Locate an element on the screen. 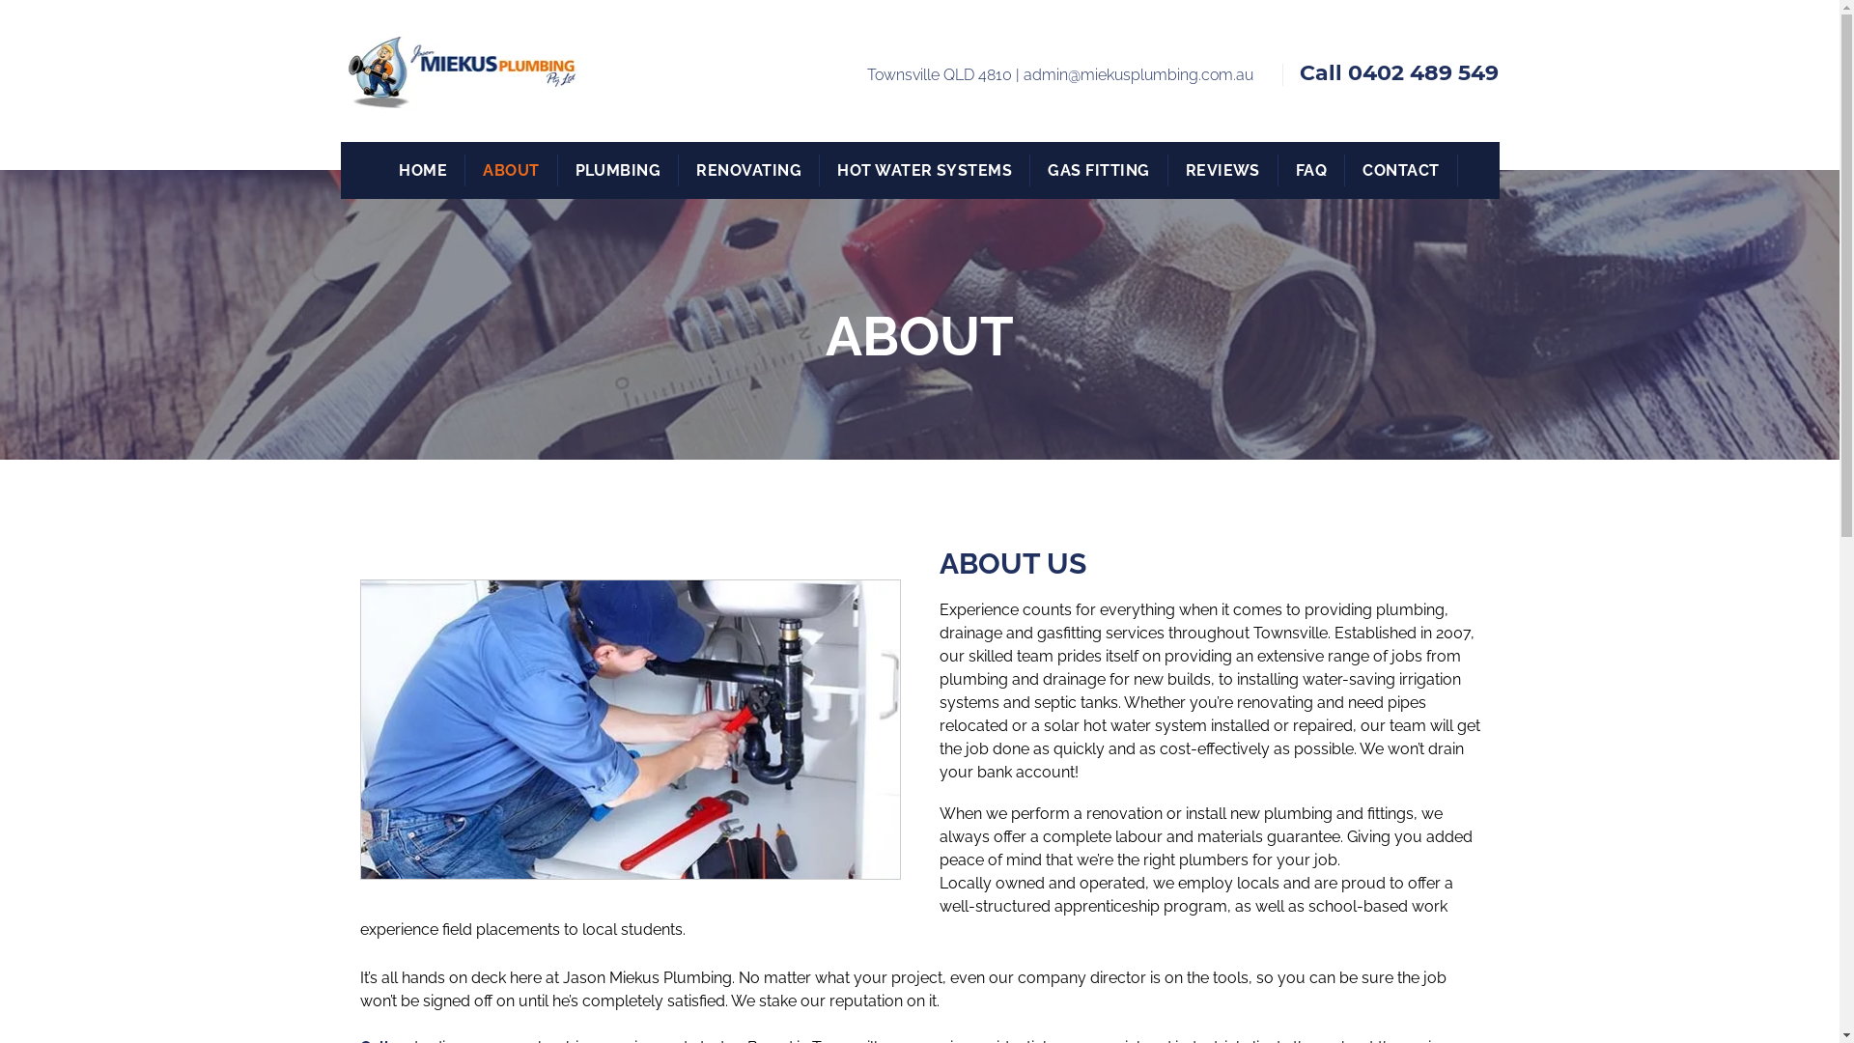 Image resolution: width=1854 pixels, height=1043 pixels. PLUMBING is located at coordinates (619, 170).